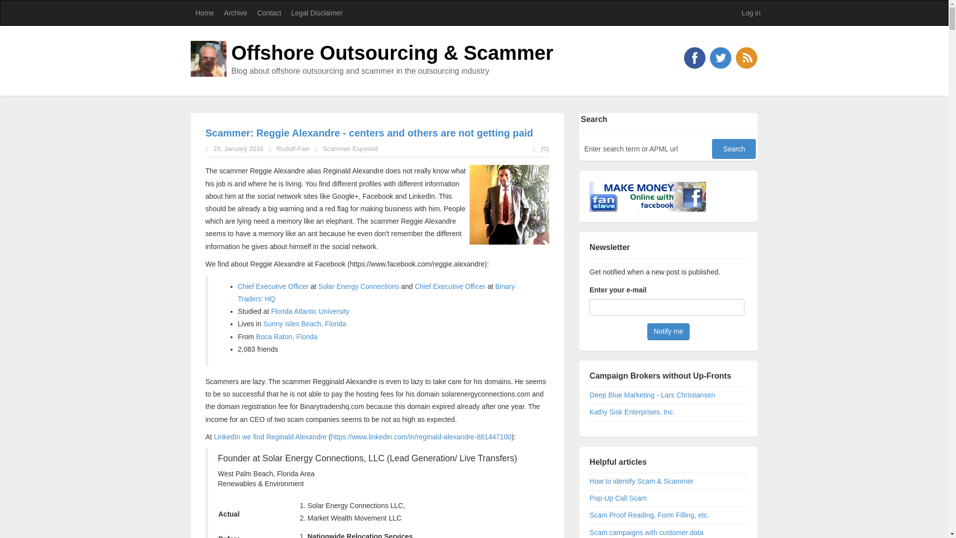  What do you see at coordinates (450, 286) in the screenshot?
I see `Chief Executive Officer` at bounding box center [450, 286].